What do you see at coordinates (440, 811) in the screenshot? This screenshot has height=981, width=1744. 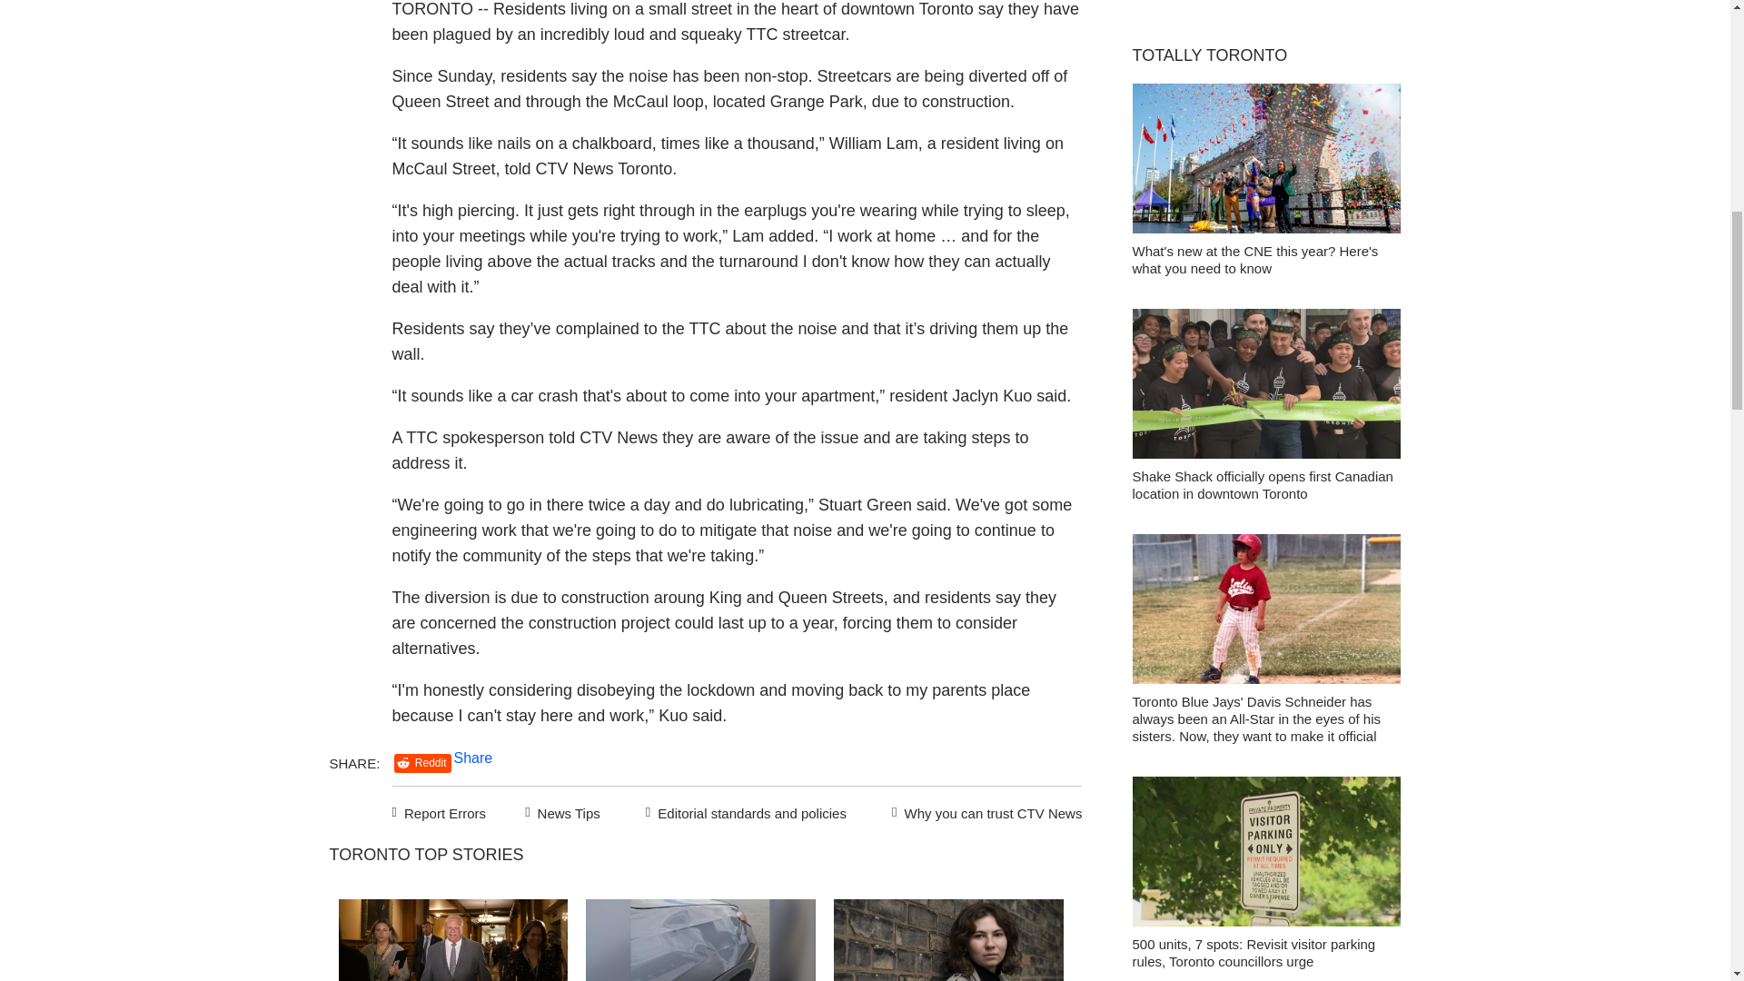 I see `Report Errors` at bounding box center [440, 811].